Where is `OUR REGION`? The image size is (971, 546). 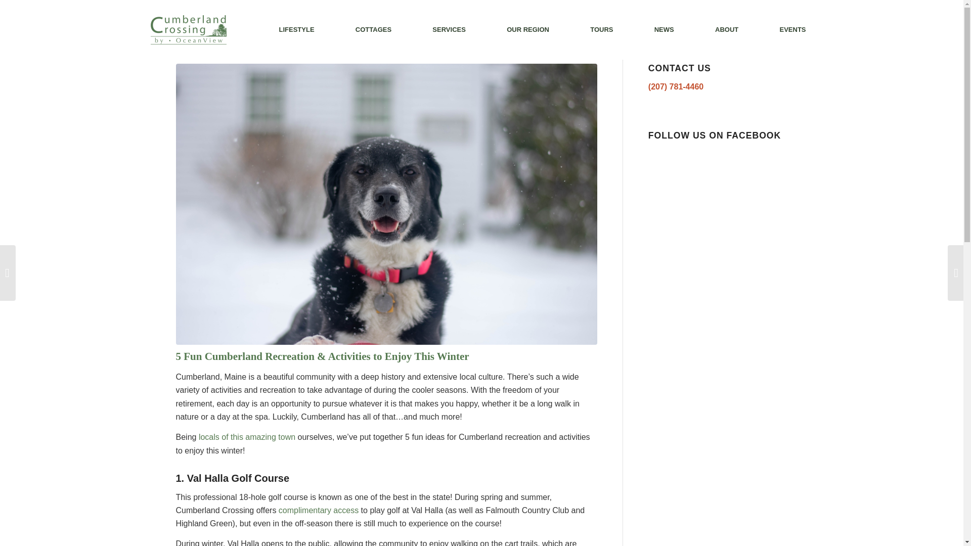 OUR REGION is located at coordinates (528, 29).